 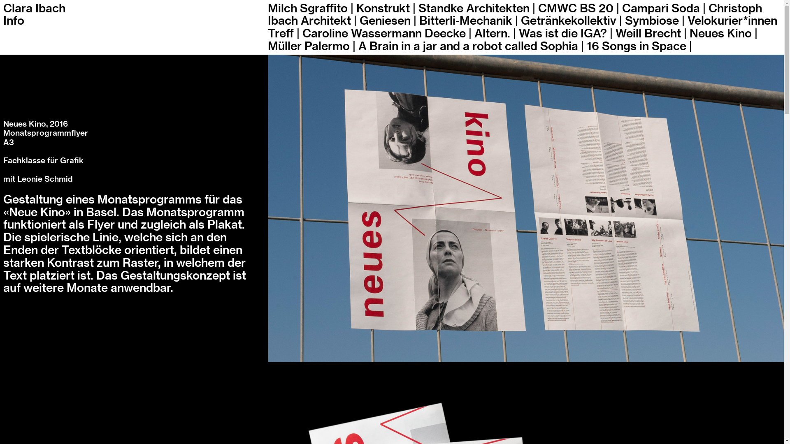 I want to click on Velokurier*innen Treff, so click(x=523, y=27).